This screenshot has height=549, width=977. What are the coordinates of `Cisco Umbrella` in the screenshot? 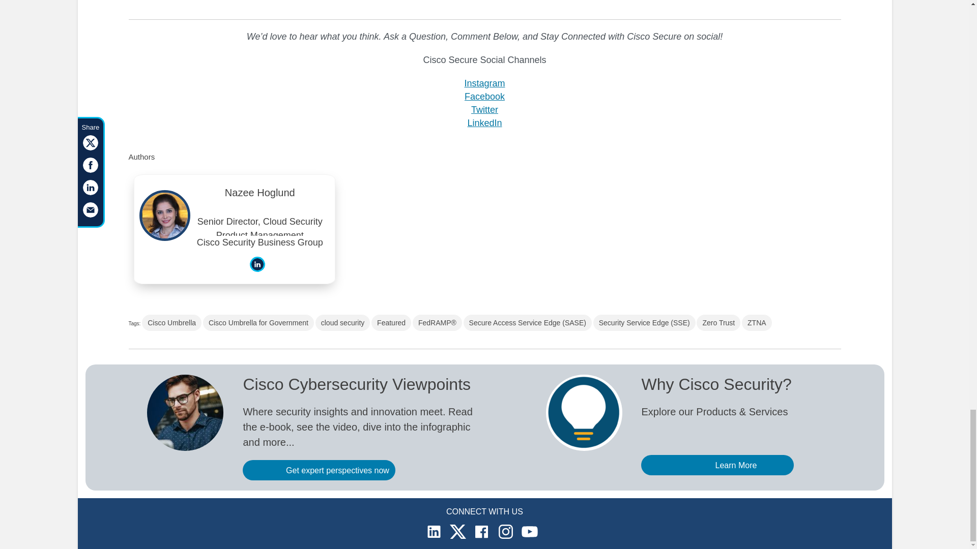 It's located at (171, 322).